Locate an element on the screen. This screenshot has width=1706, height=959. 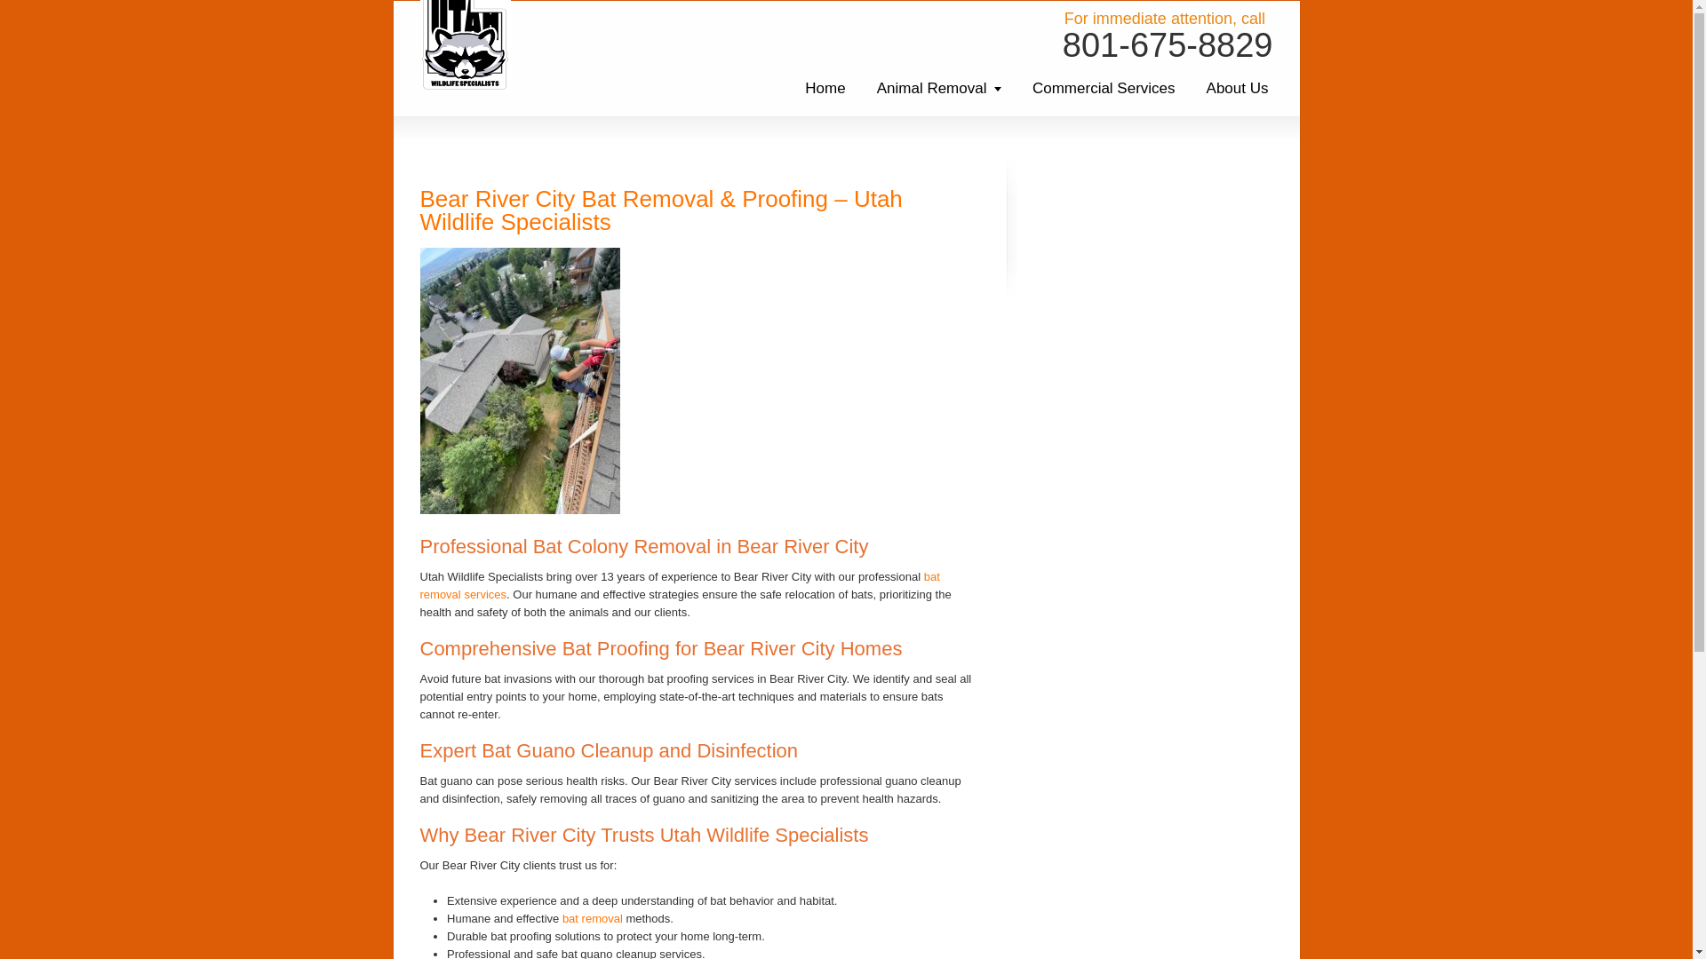
services is located at coordinates (485, 595).